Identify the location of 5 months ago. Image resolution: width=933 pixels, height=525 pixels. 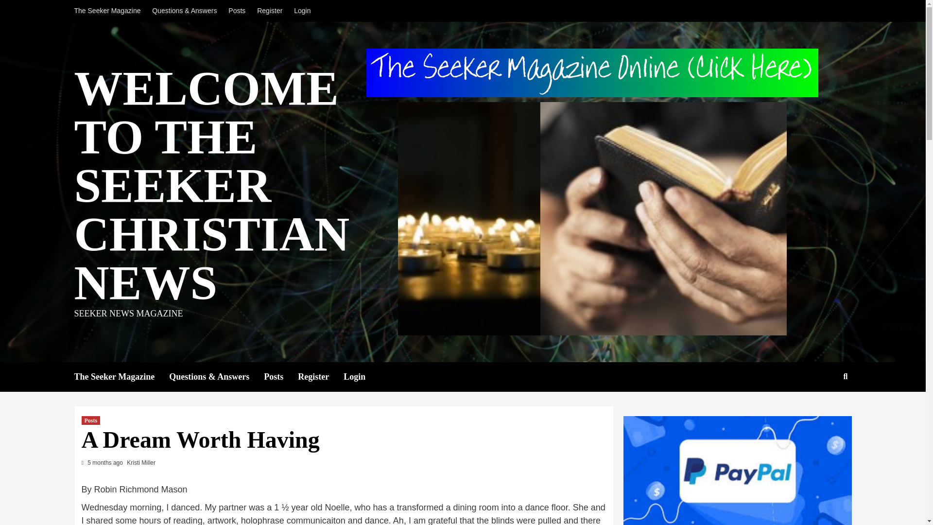
(106, 463).